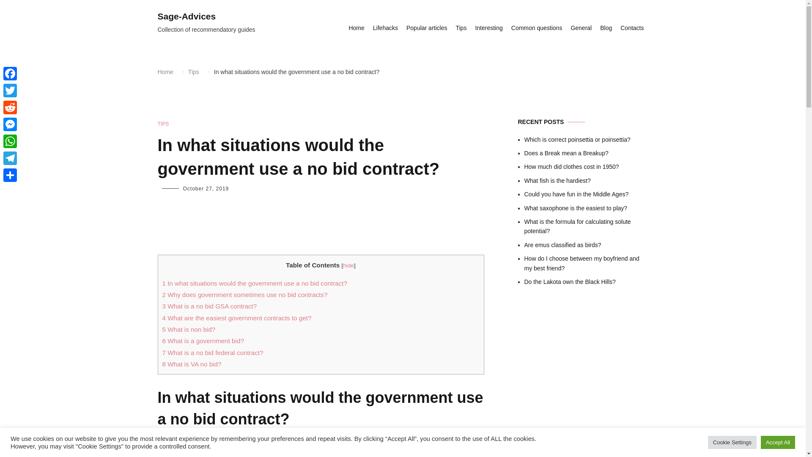  Describe the element at coordinates (187, 16) in the screenshot. I see `Sage-Advices` at that location.